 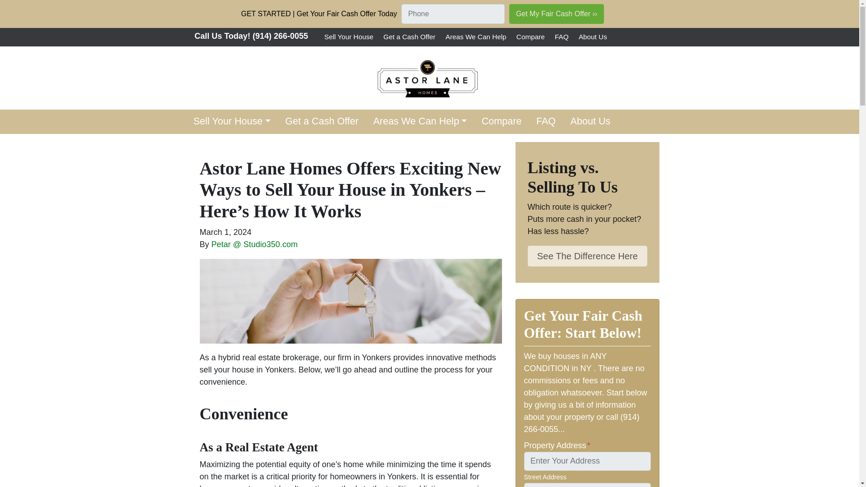 I want to click on Areas We Can Help, so click(x=419, y=122).